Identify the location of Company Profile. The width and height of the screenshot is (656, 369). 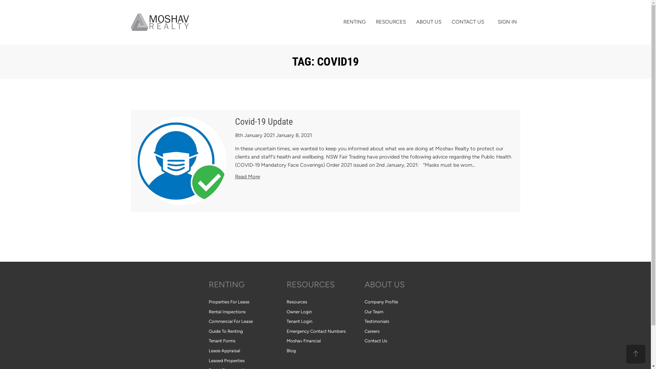
(403, 302).